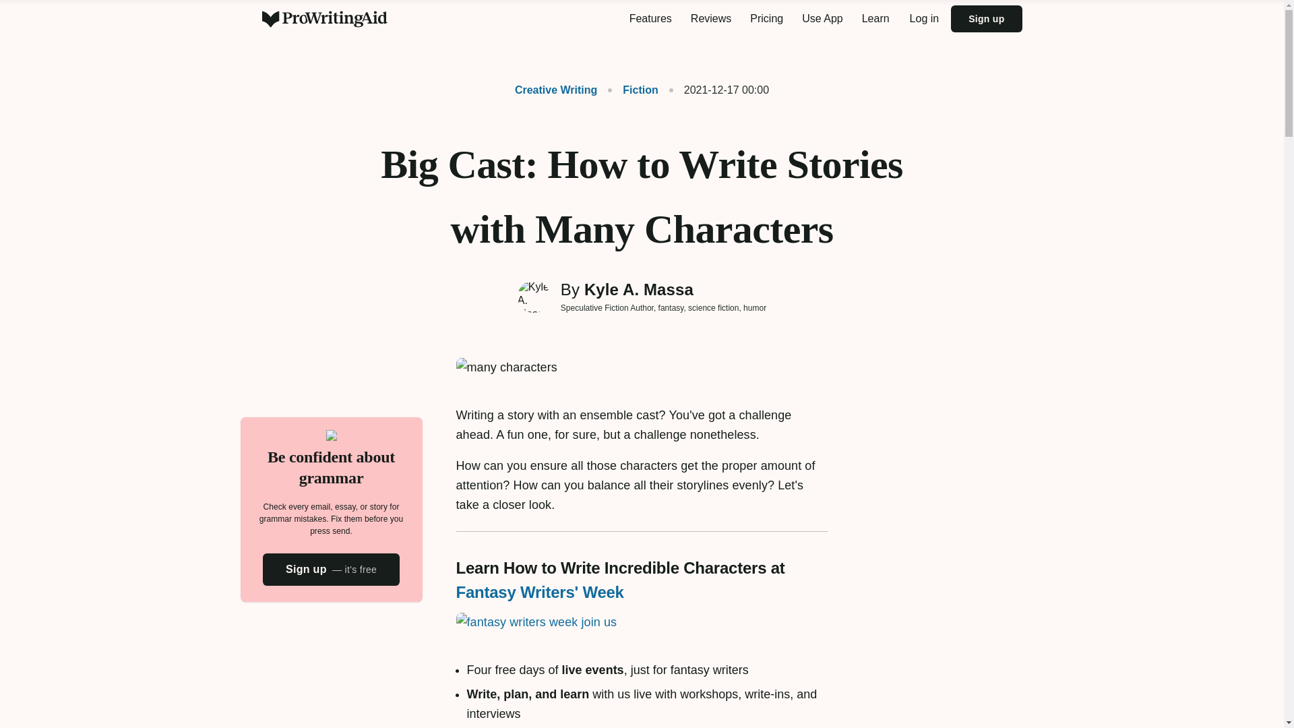  What do you see at coordinates (822, 19) in the screenshot?
I see `Use App` at bounding box center [822, 19].